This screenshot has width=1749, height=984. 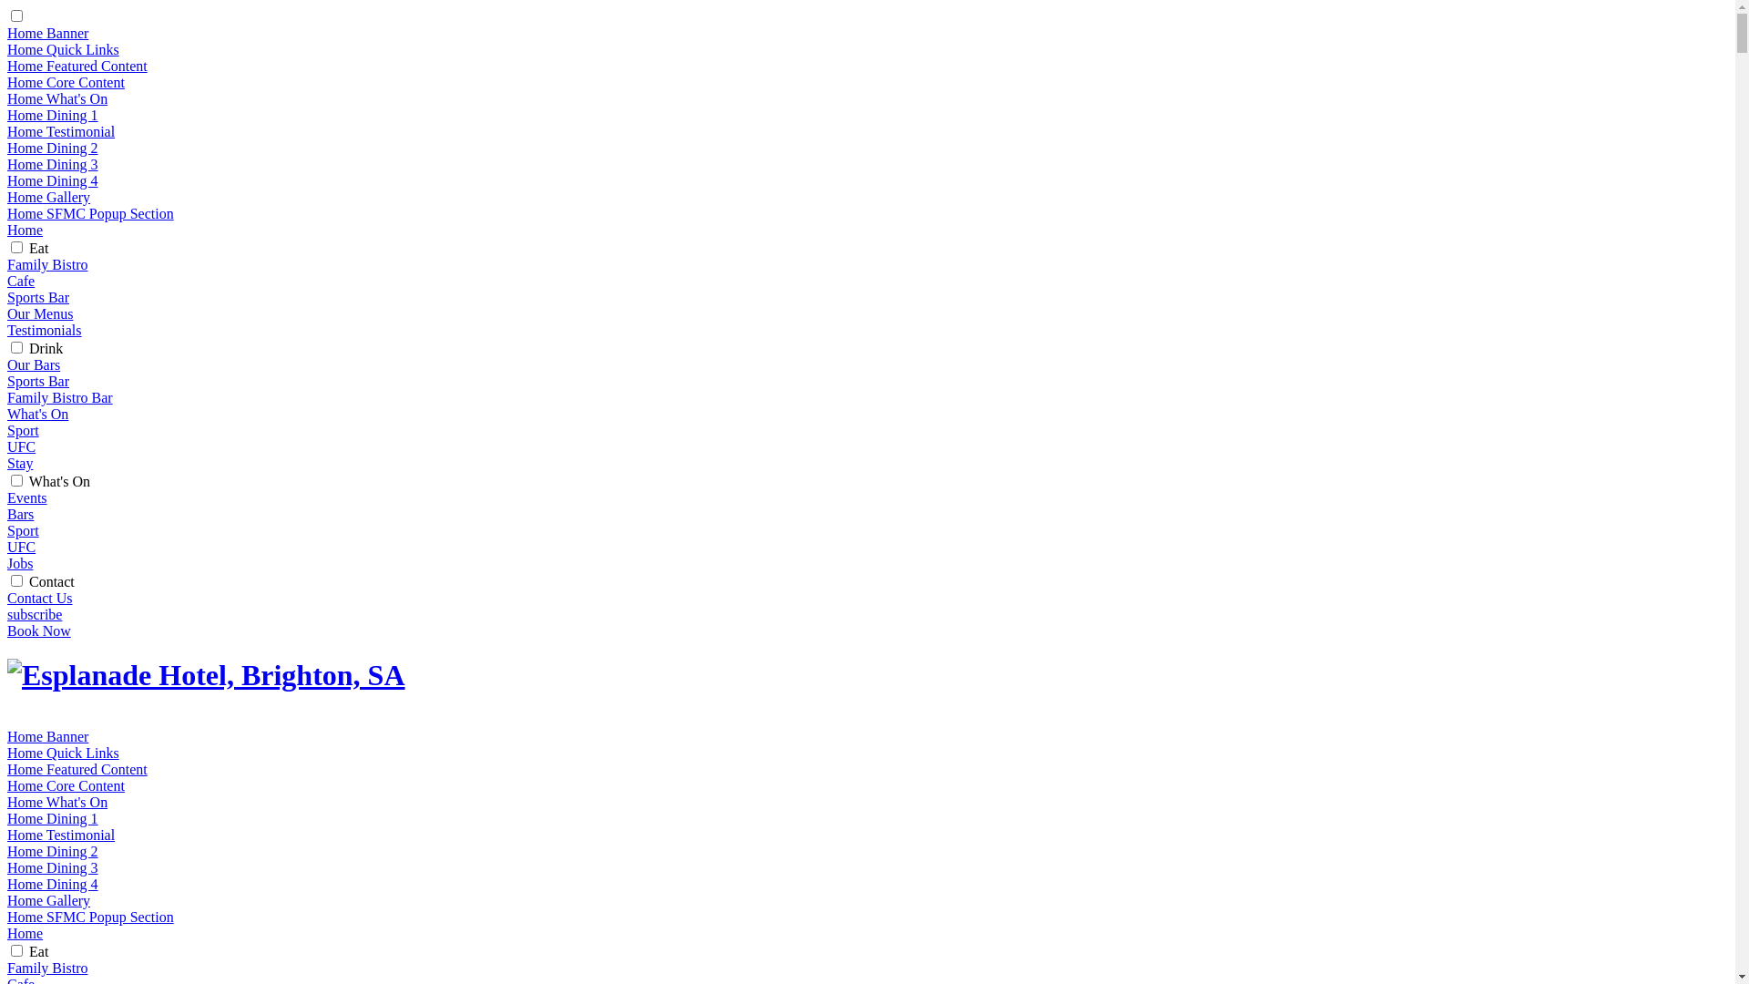 What do you see at coordinates (34, 364) in the screenshot?
I see `Our Bars` at bounding box center [34, 364].